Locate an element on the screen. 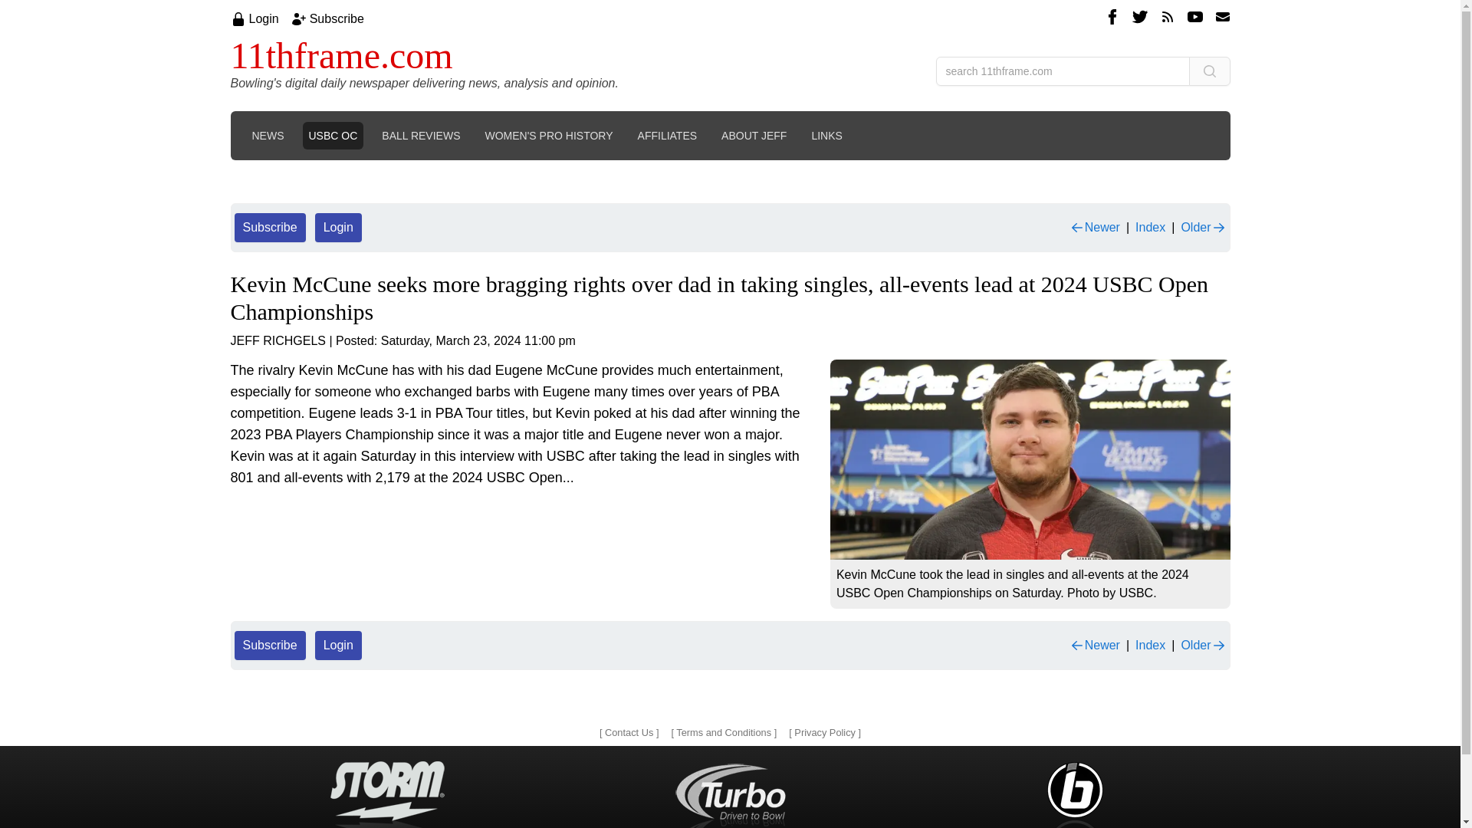  Subscribe is located at coordinates (270, 645).